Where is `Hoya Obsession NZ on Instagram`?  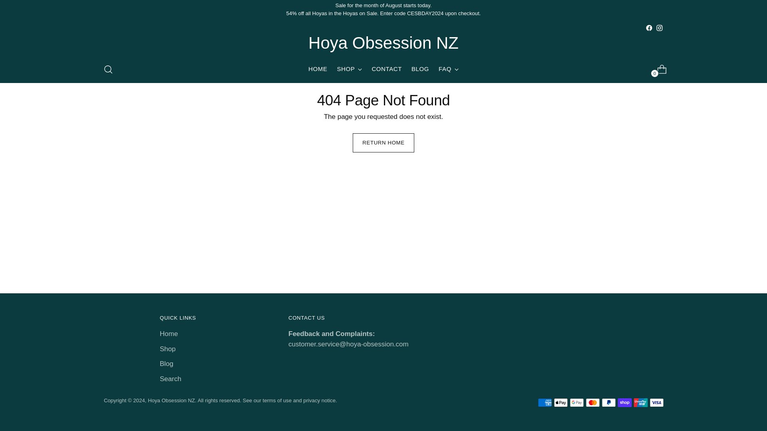
Hoya Obsession NZ on Instagram is located at coordinates (659, 28).